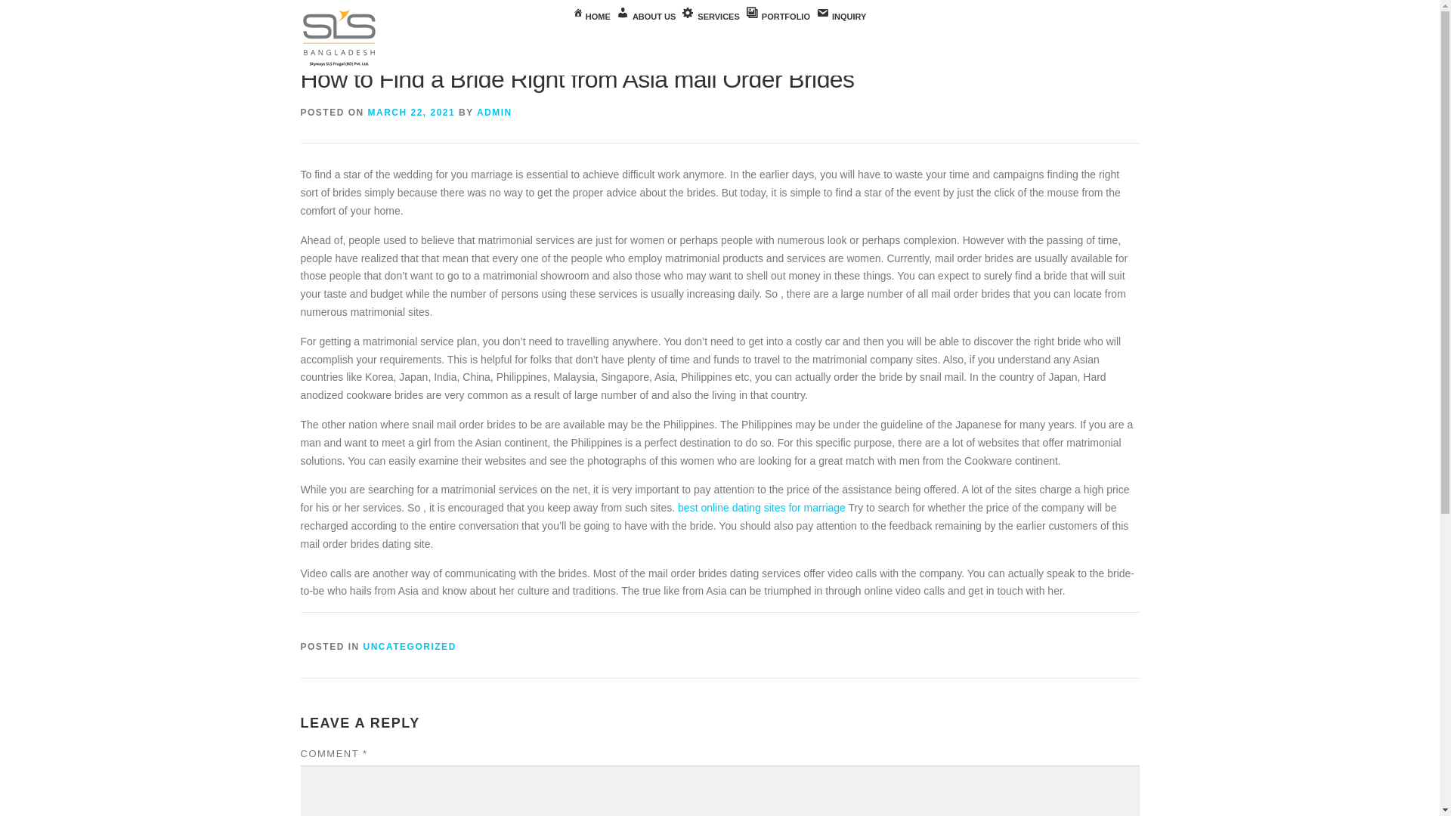 The height and width of the screenshot is (816, 1451). What do you see at coordinates (646, 17) in the screenshot?
I see `ABOUT US` at bounding box center [646, 17].